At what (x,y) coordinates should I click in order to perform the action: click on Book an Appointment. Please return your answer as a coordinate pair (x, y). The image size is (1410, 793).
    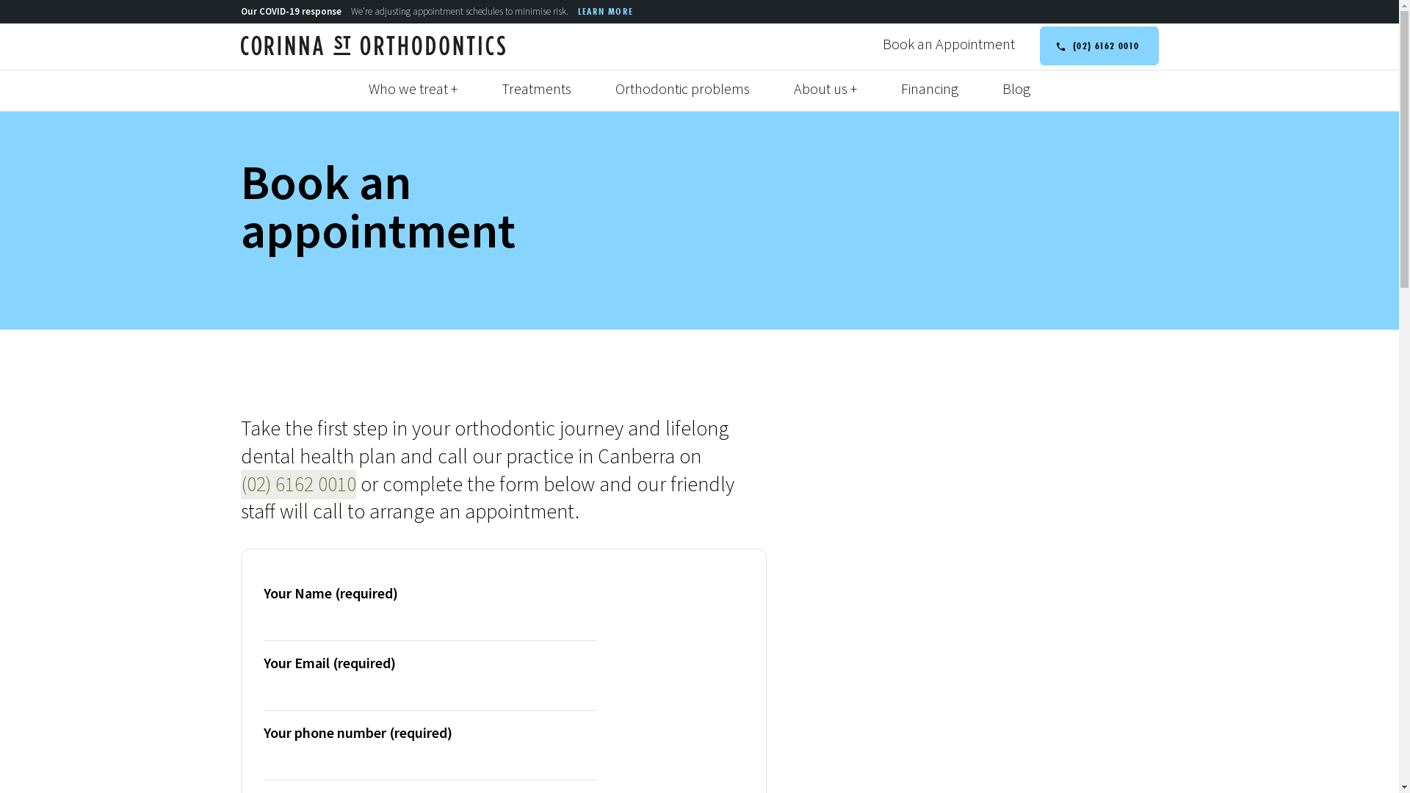
    Looking at the image, I should click on (948, 45).